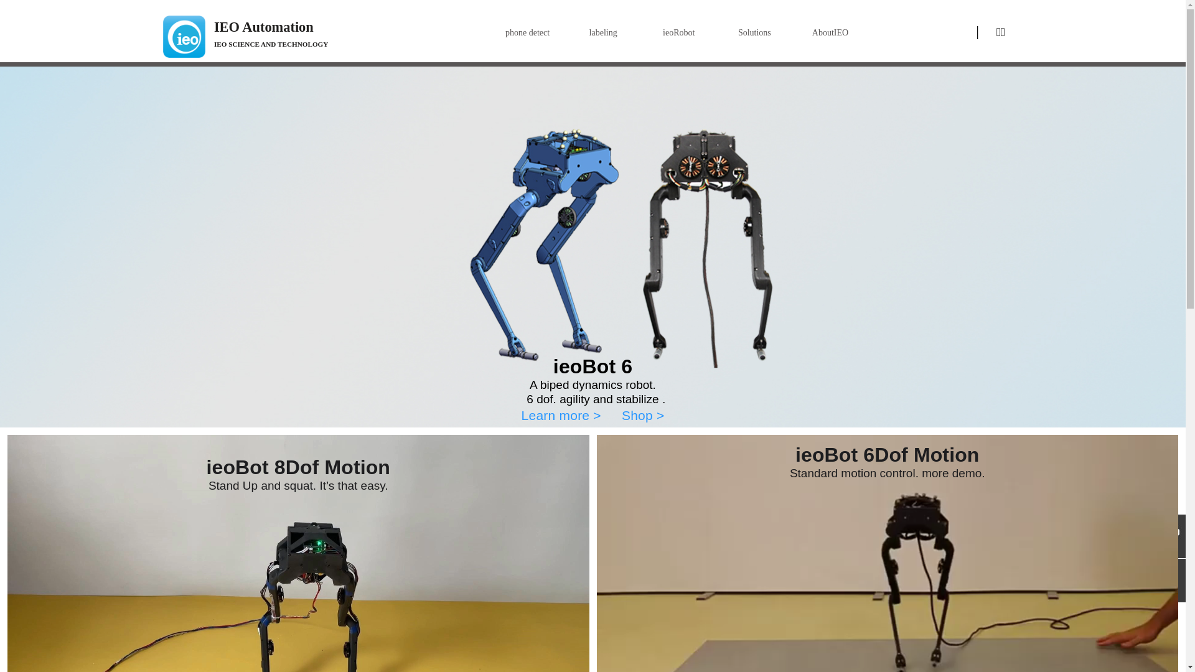  What do you see at coordinates (830, 33) in the screenshot?
I see `AboutIEO` at bounding box center [830, 33].